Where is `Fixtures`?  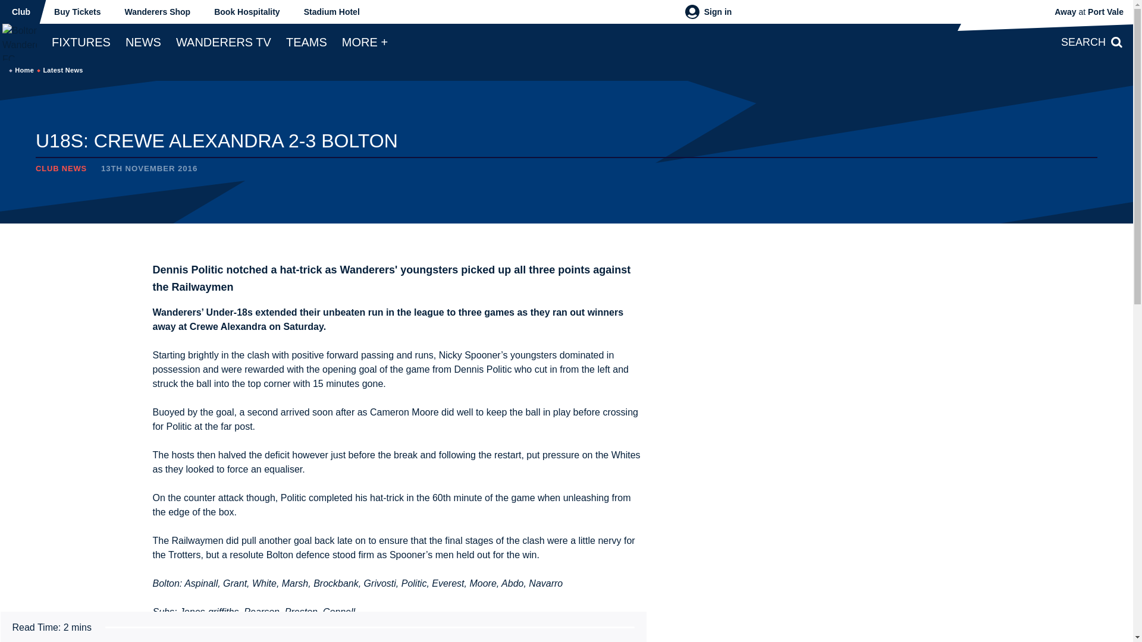 Fixtures is located at coordinates (81, 42).